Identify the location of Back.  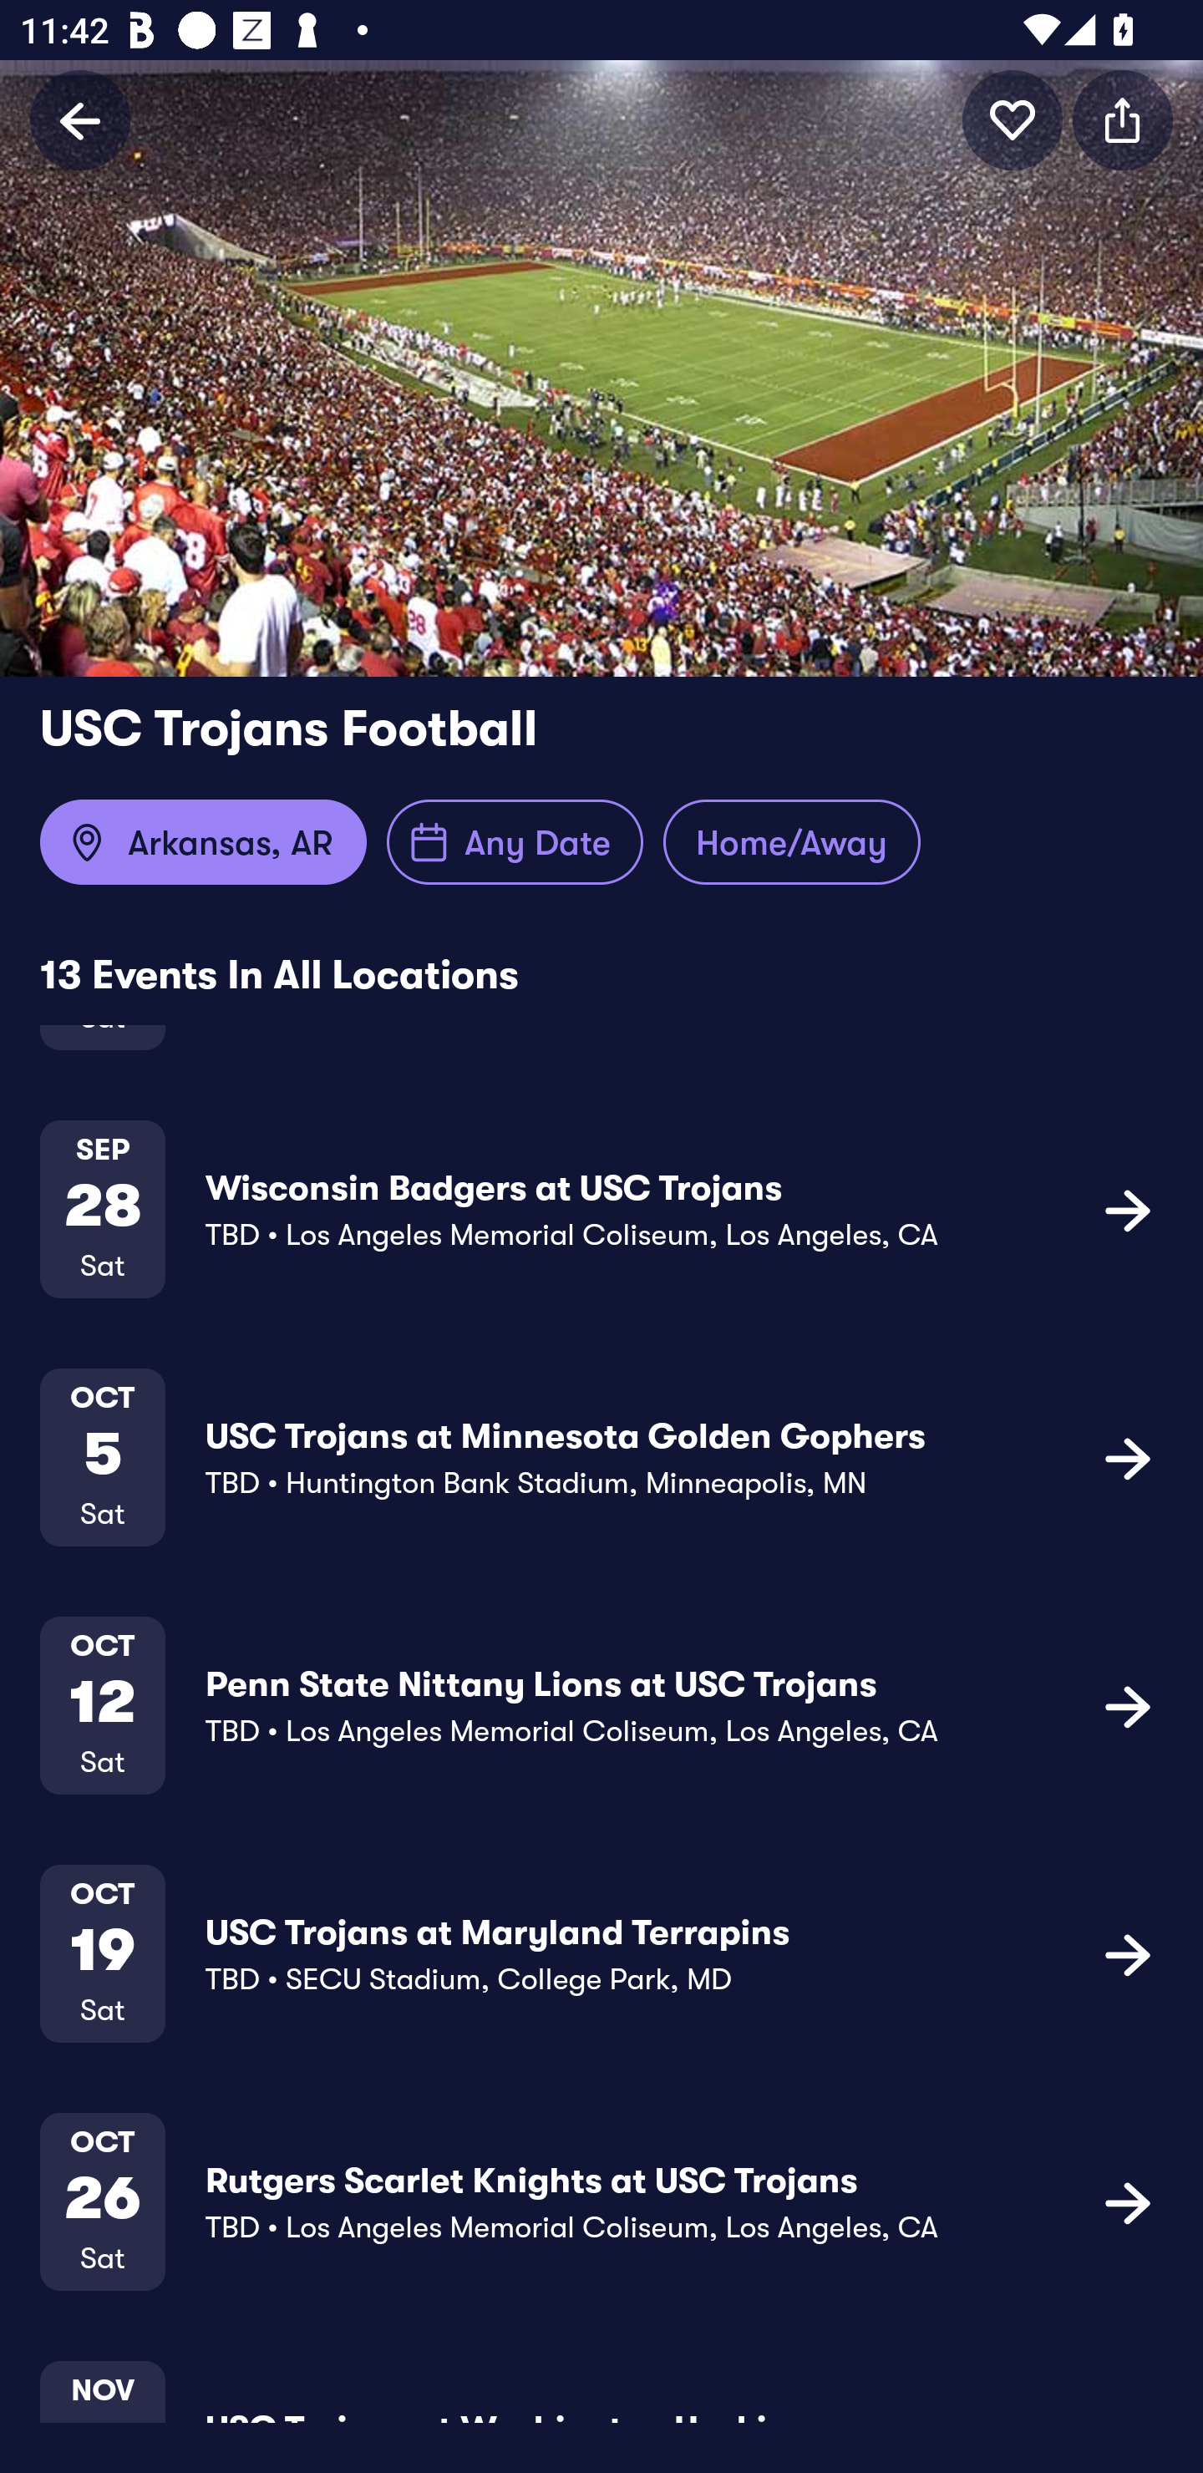
(80, 119).